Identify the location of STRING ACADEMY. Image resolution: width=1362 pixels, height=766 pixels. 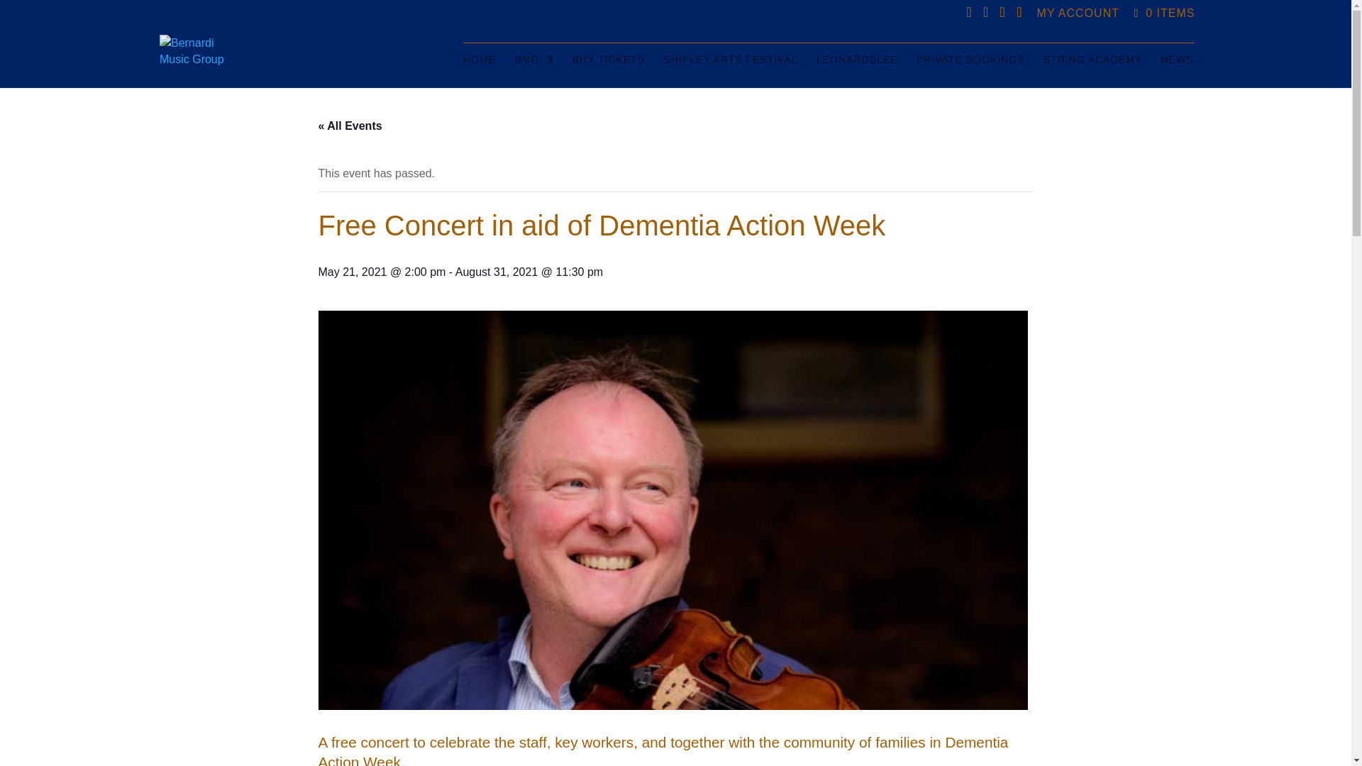
(1092, 71).